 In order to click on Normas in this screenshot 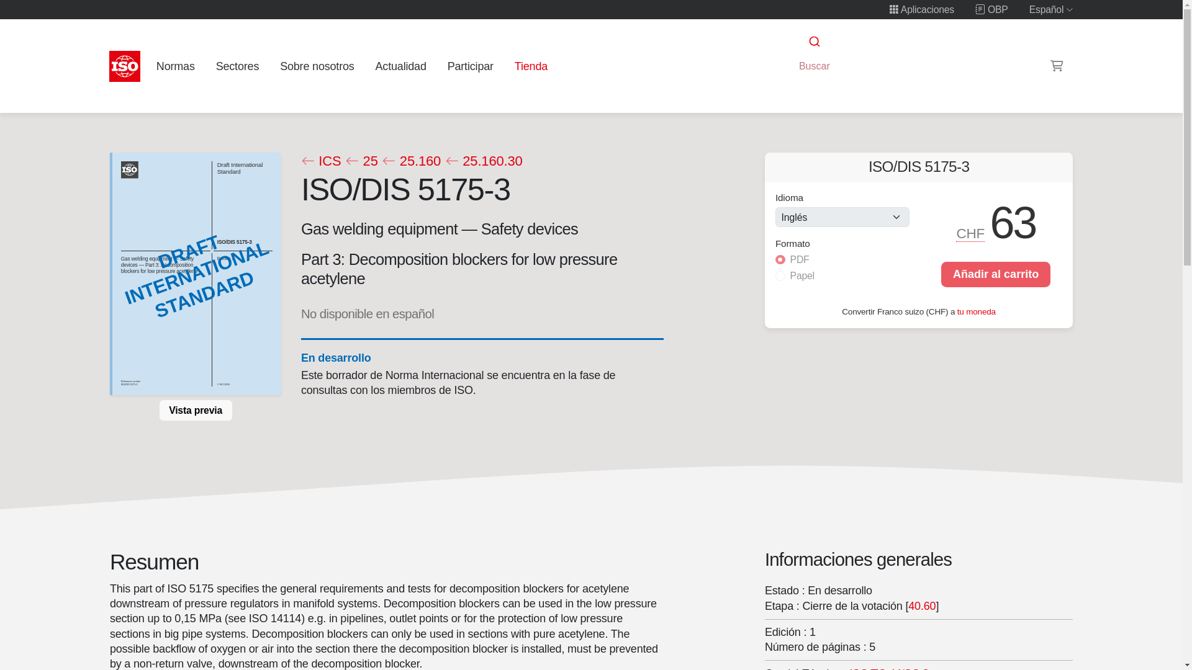, I will do `click(175, 66)`.